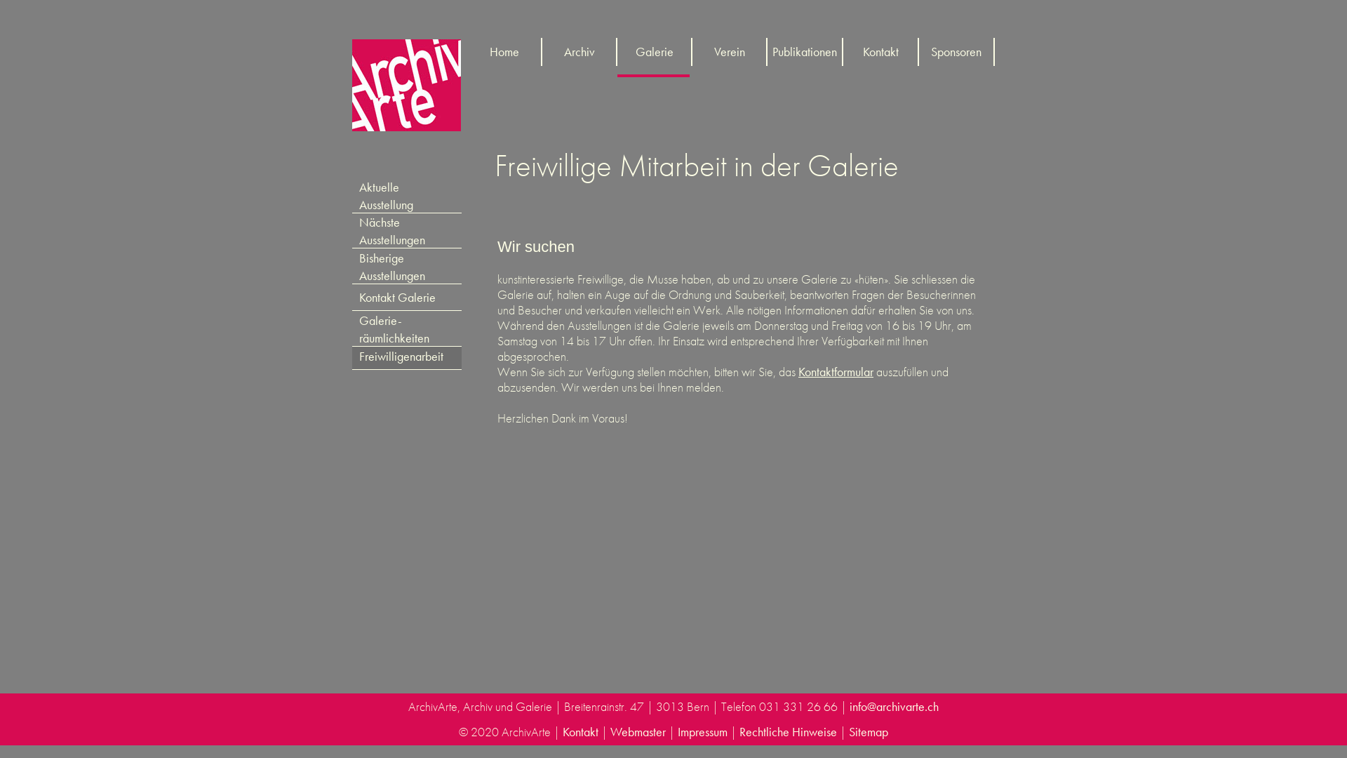 The width and height of the screenshot is (1347, 758). I want to click on Bisherige
Ausstellungen, so click(407, 267).